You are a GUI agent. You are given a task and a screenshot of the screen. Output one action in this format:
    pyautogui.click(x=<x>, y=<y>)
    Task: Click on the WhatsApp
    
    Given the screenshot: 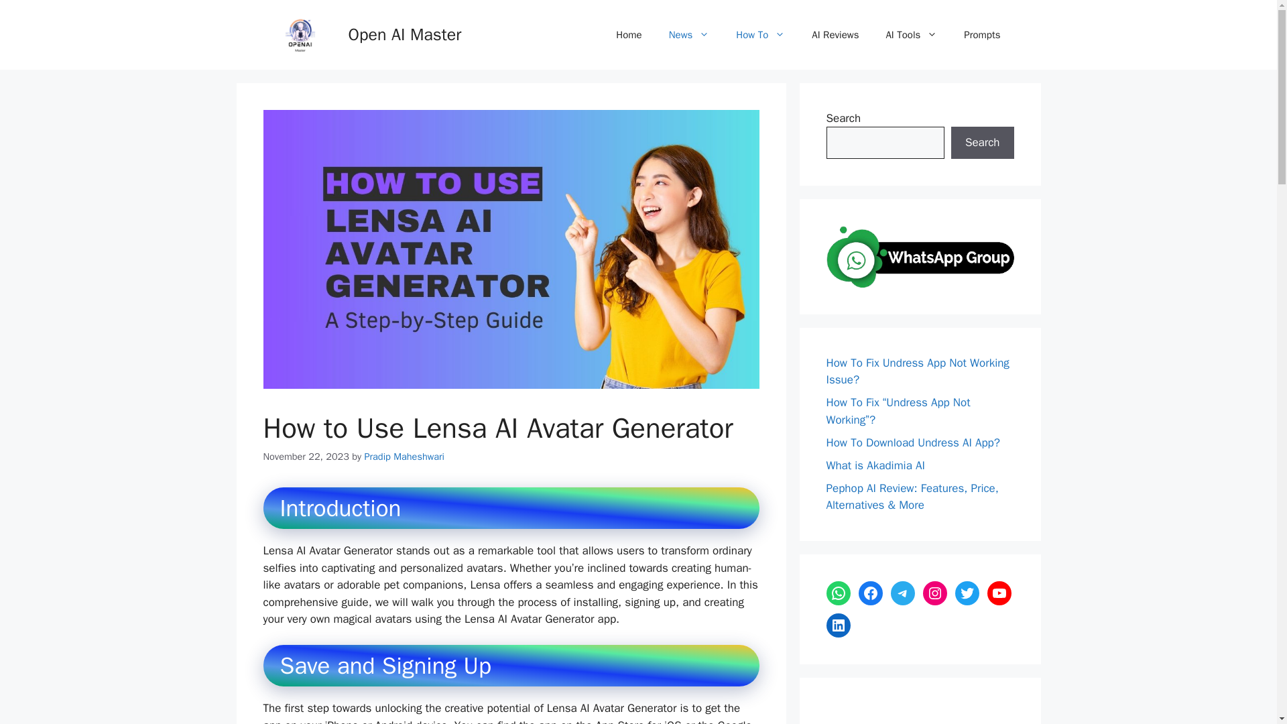 What is the action you would take?
    pyautogui.click(x=838, y=593)
    